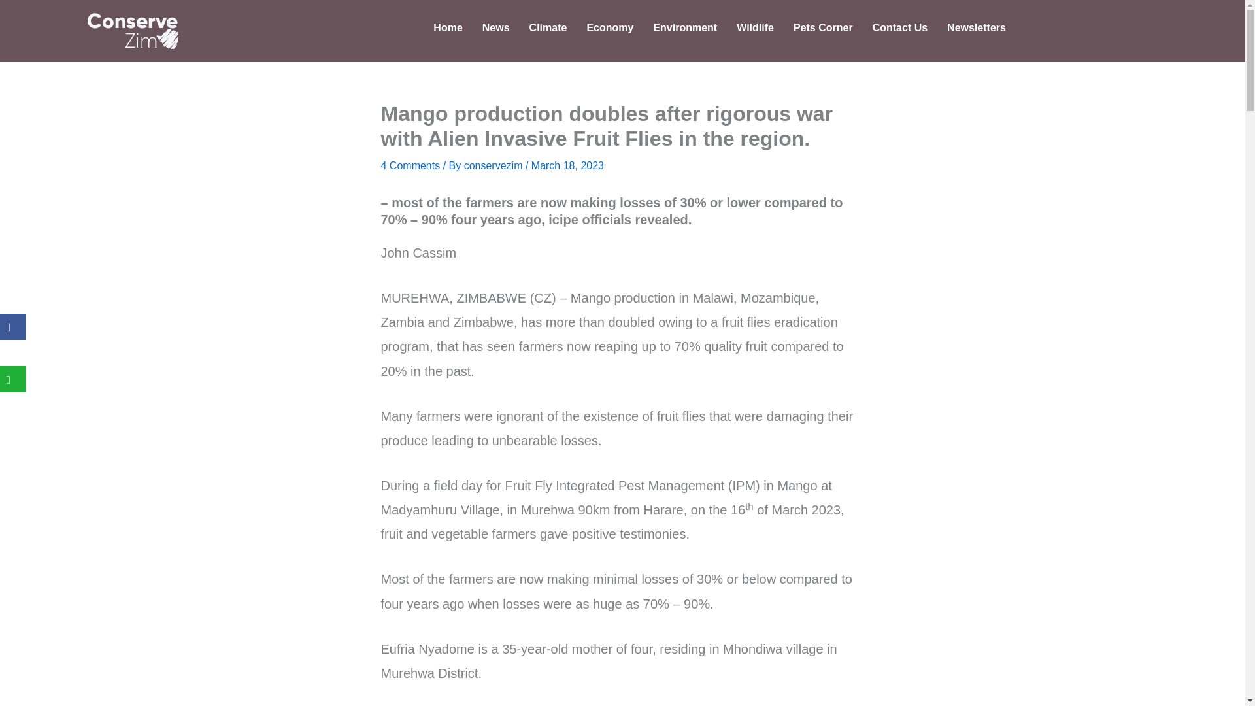  Describe the element at coordinates (823, 27) in the screenshot. I see `Pets Corner` at that location.